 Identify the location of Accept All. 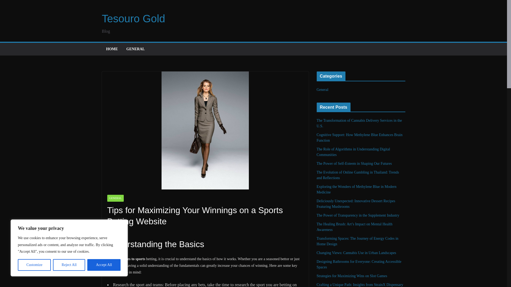
(104, 265).